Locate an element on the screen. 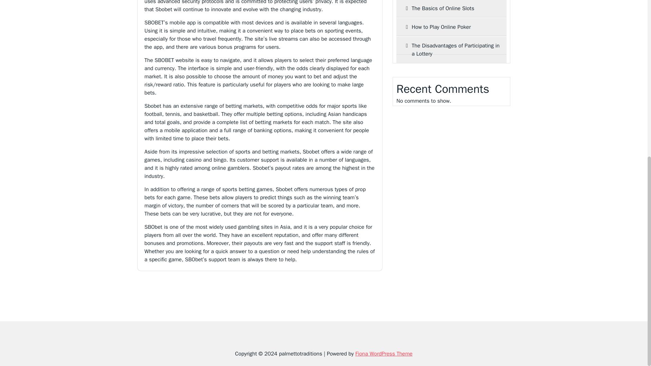  The Disadvantages of Participating in a Lottery is located at coordinates (451, 49).